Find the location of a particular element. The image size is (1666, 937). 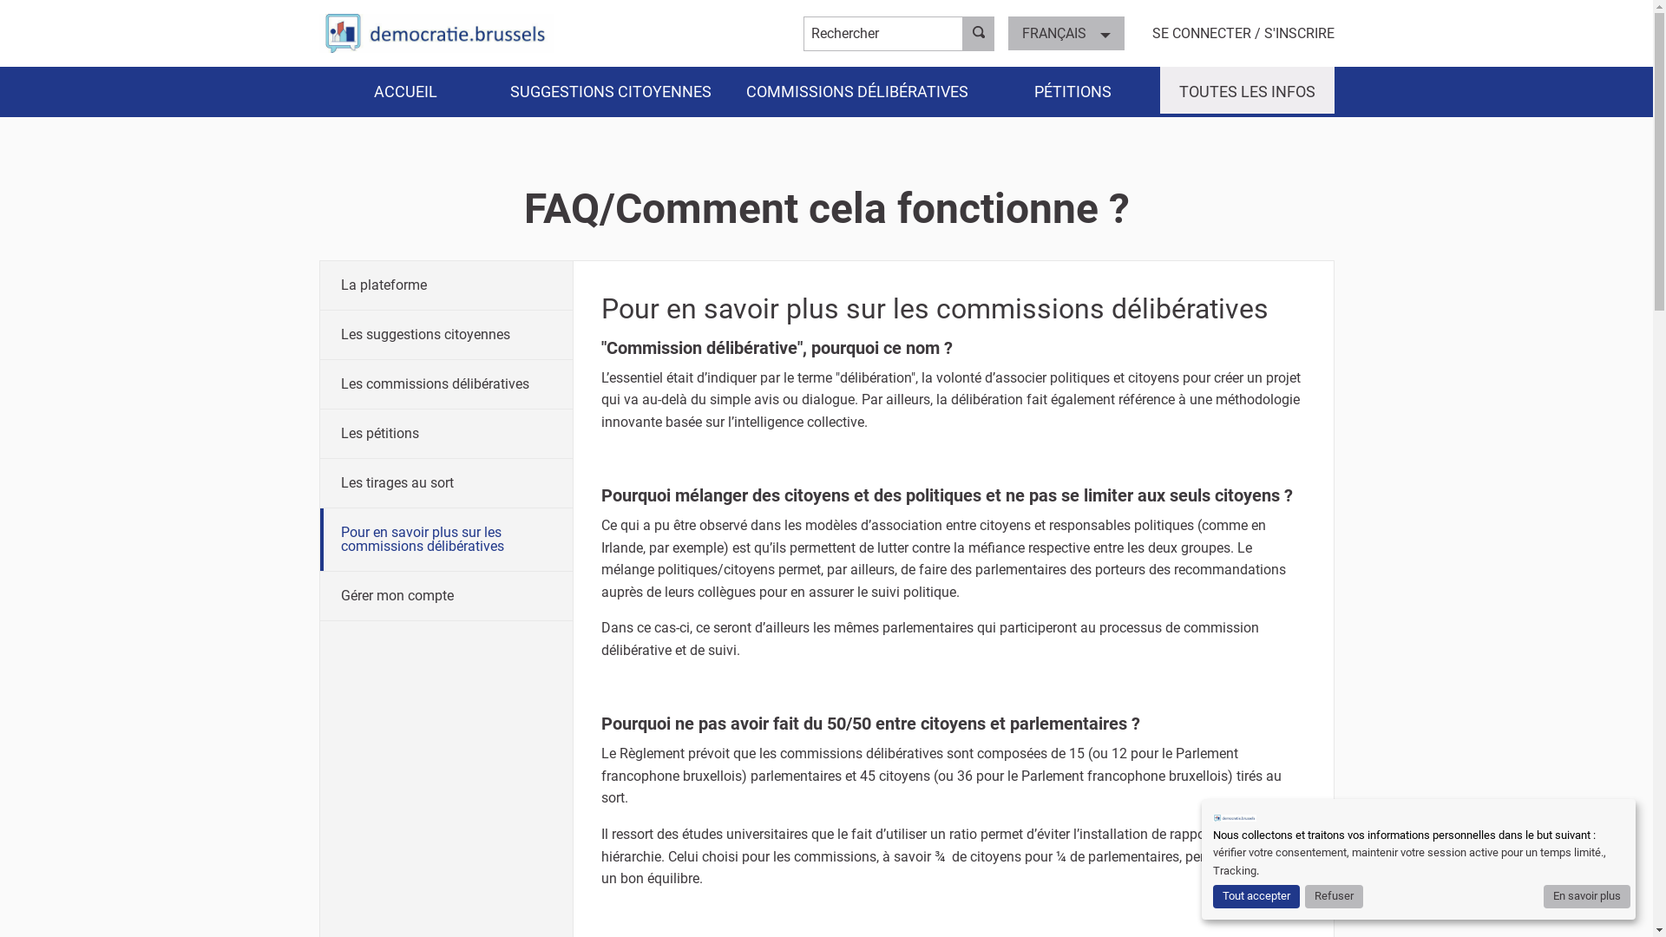

En savoir plus is located at coordinates (1587, 897).